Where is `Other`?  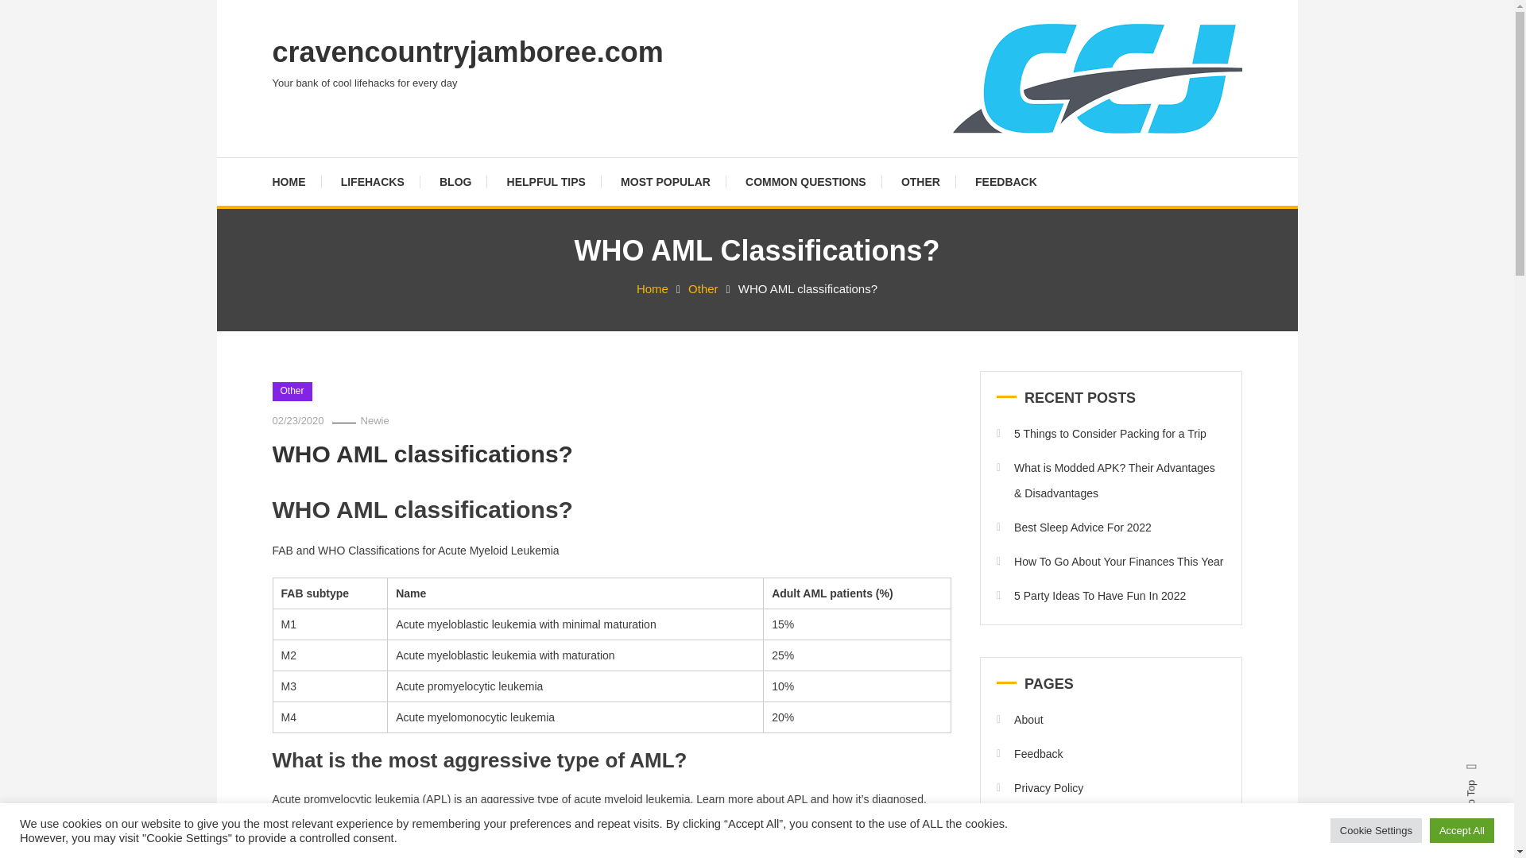
Other is located at coordinates (703, 288).